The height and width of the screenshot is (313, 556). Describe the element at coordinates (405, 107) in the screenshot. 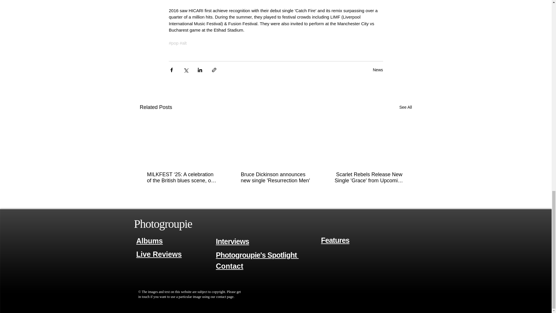

I see `See All` at that location.